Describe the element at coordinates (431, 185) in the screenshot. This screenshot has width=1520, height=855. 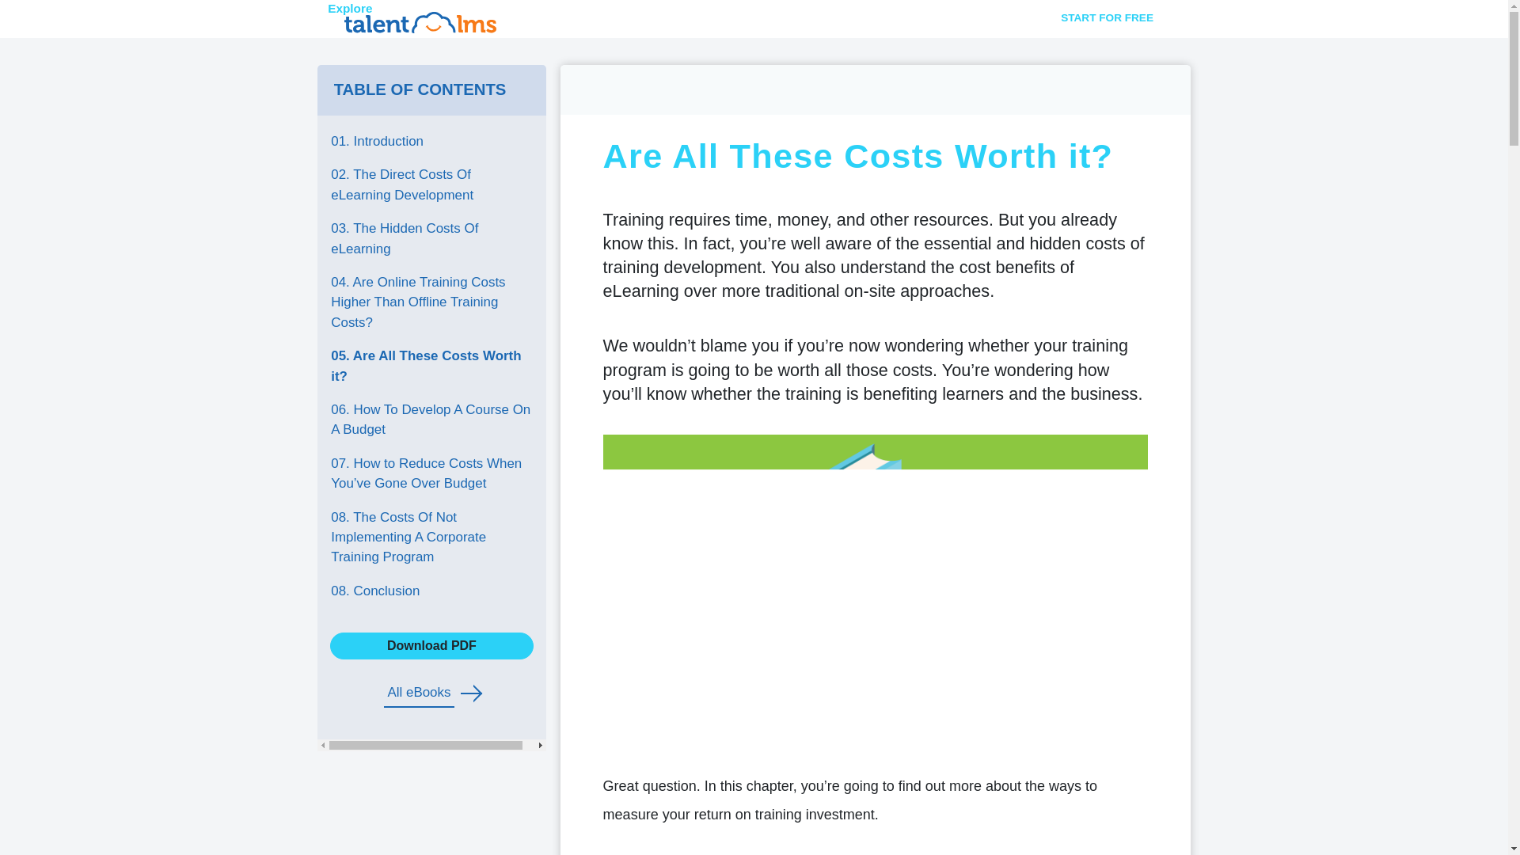
I see `02. The Direct Costs Of eLearning Development` at that location.